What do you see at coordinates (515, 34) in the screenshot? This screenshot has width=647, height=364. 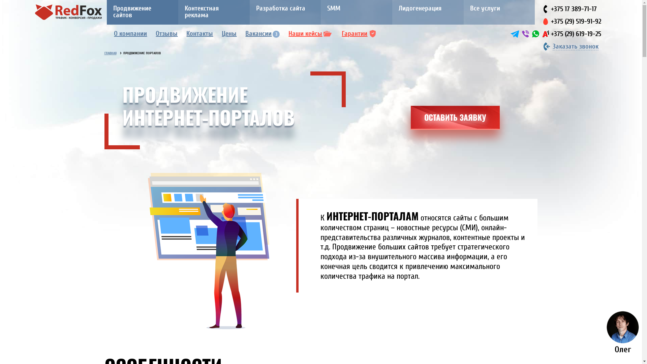 I see `Telegram` at bounding box center [515, 34].